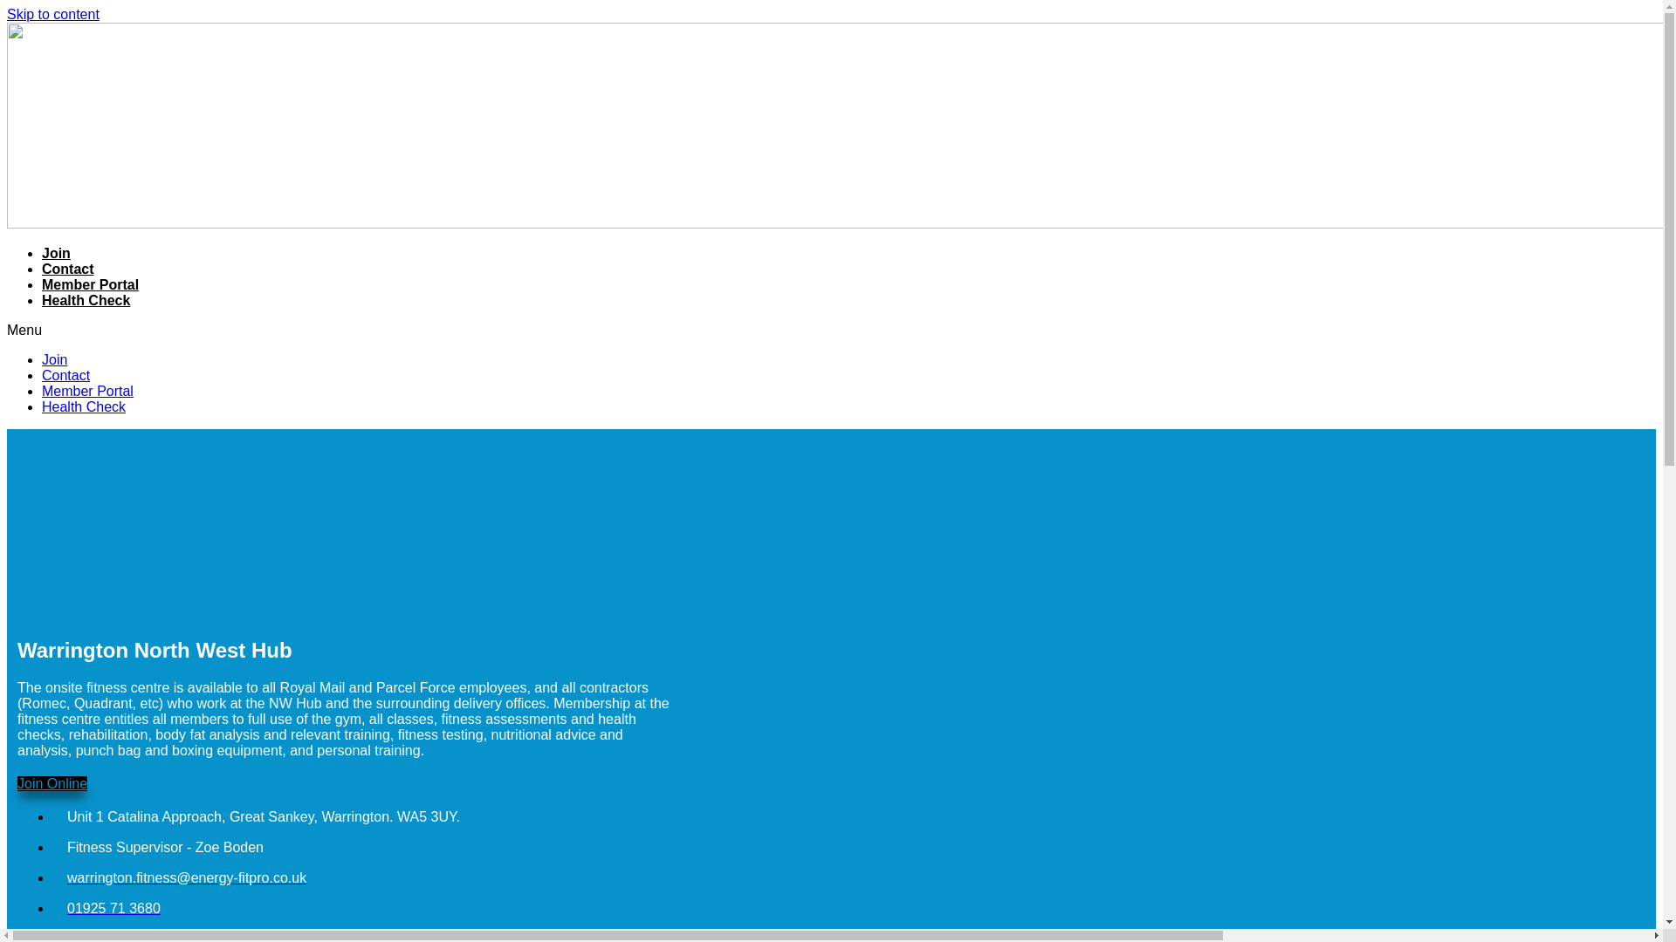  I want to click on 07818 078287, so click(103, 937).